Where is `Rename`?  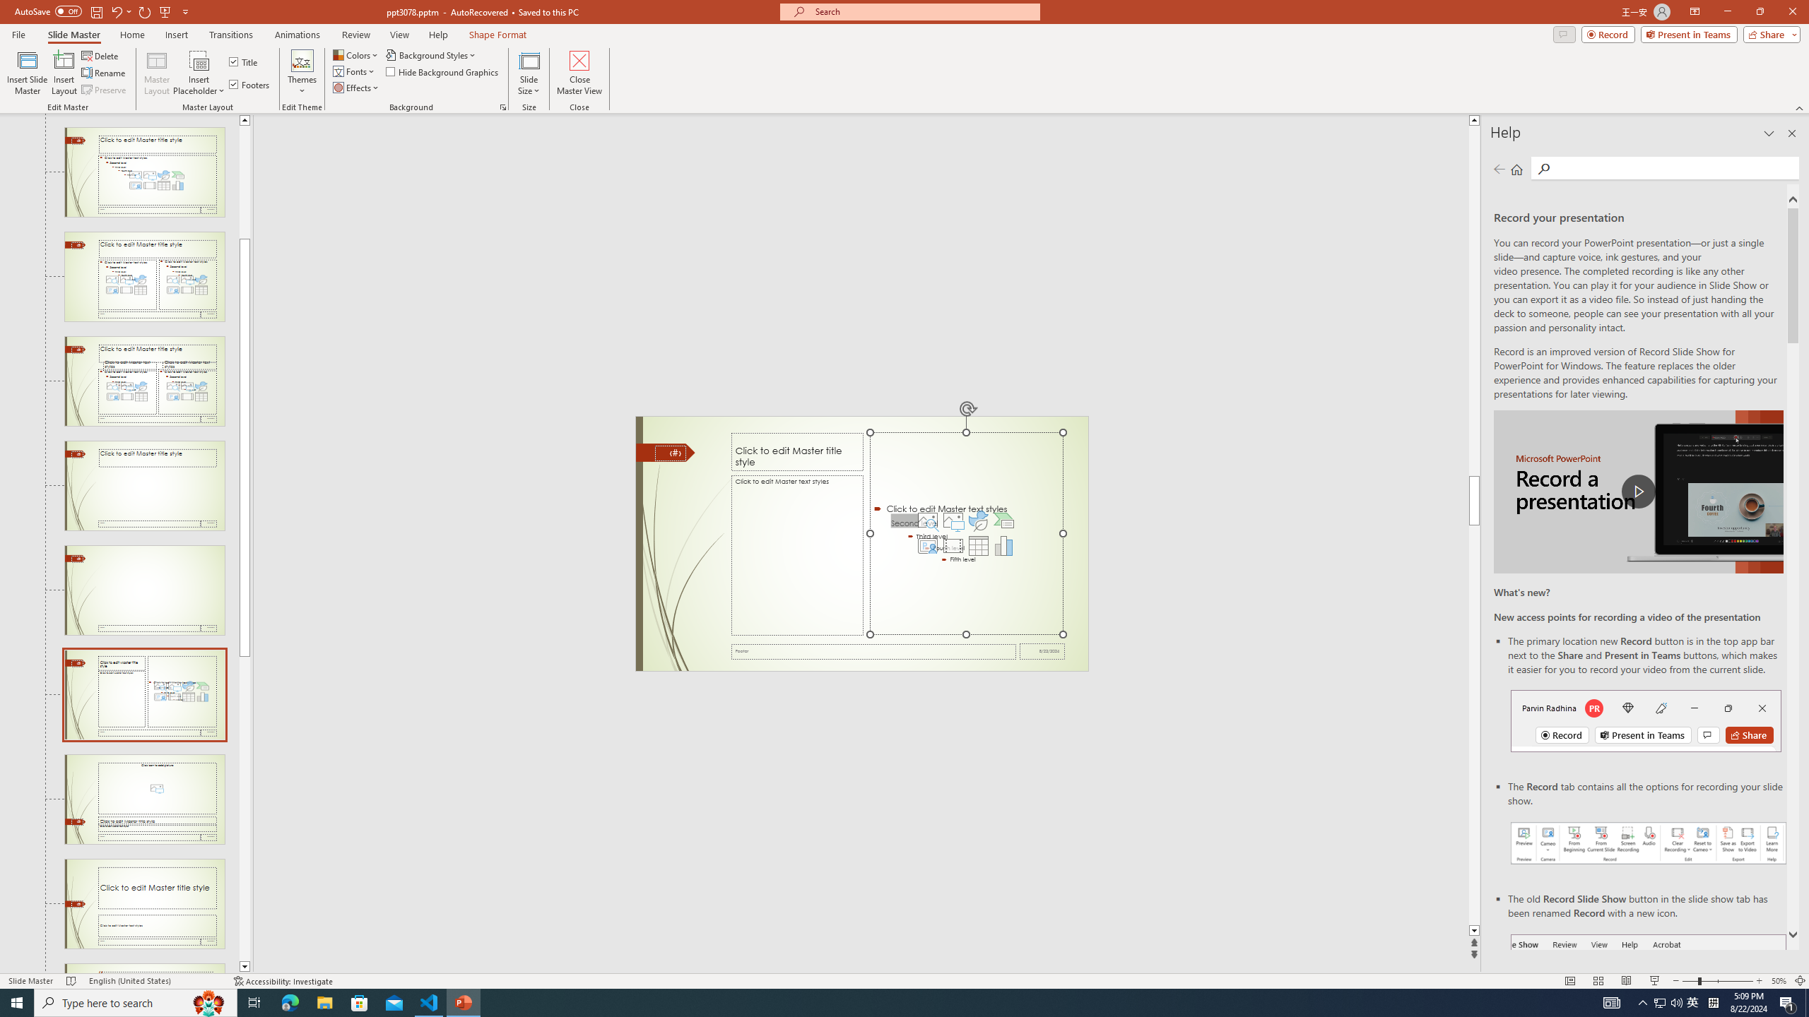
Rename is located at coordinates (105, 73).